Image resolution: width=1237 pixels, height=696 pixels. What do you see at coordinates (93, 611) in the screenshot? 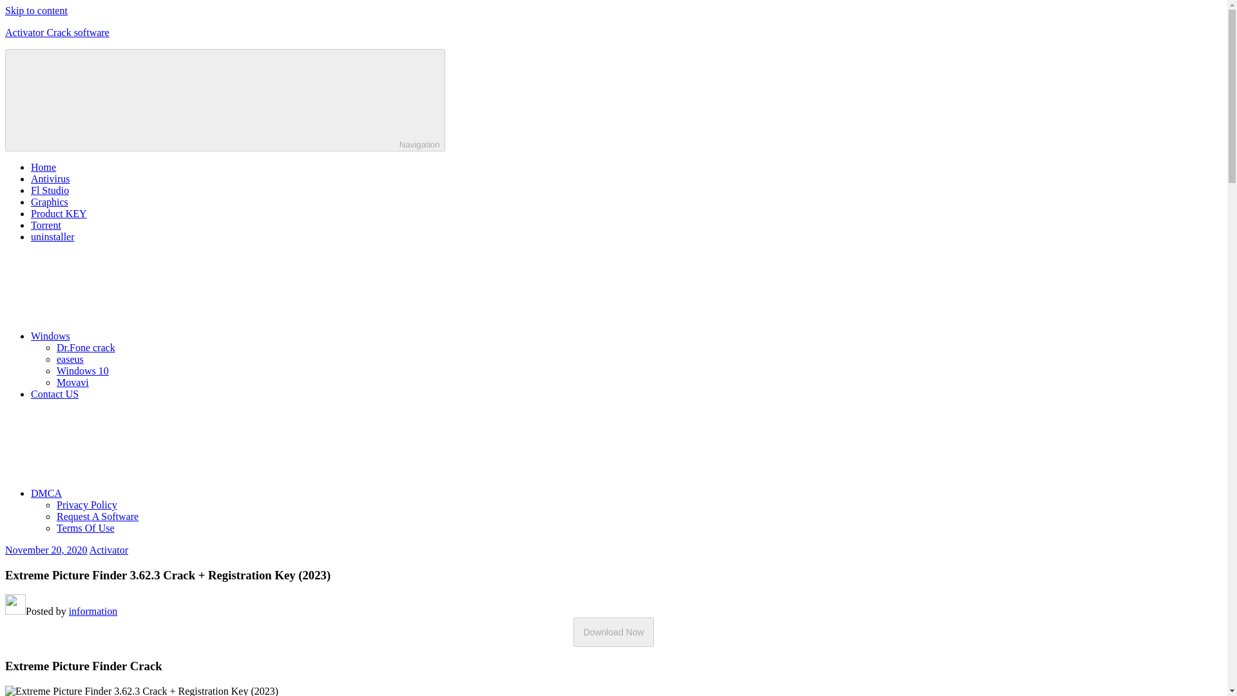
I see `information` at bounding box center [93, 611].